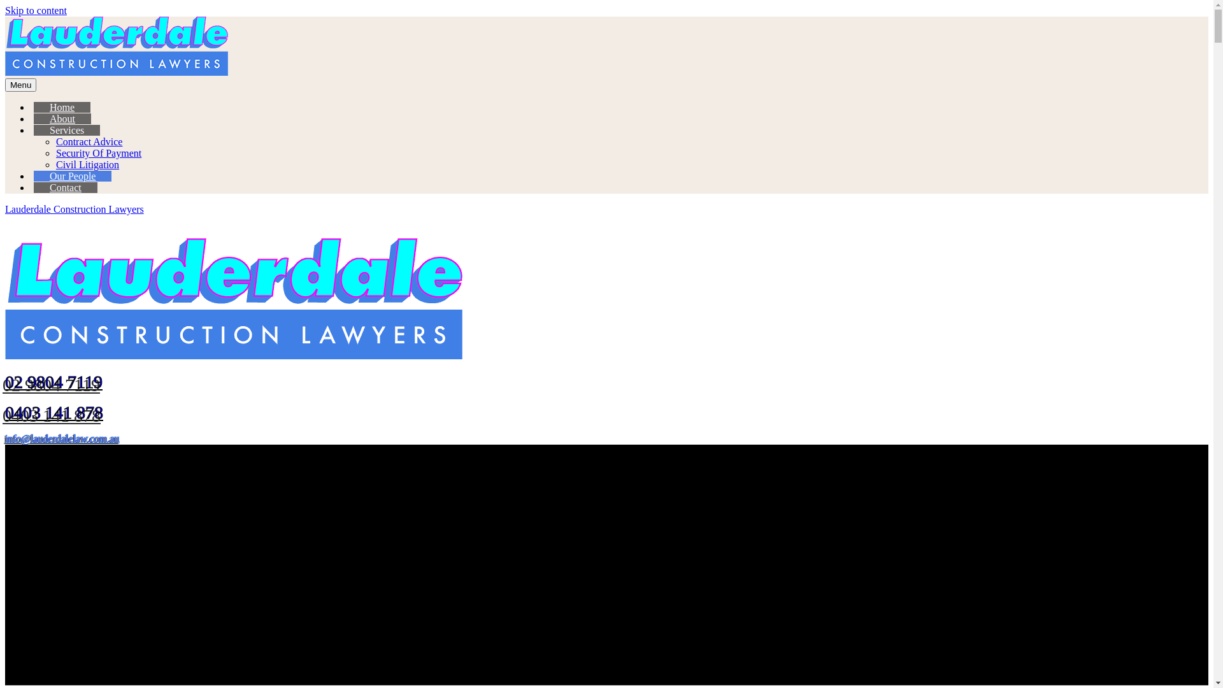 The width and height of the screenshot is (1223, 688). Describe the element at coordinates (54, 413) in the screenshot. I see `0403 141 878` at that location.